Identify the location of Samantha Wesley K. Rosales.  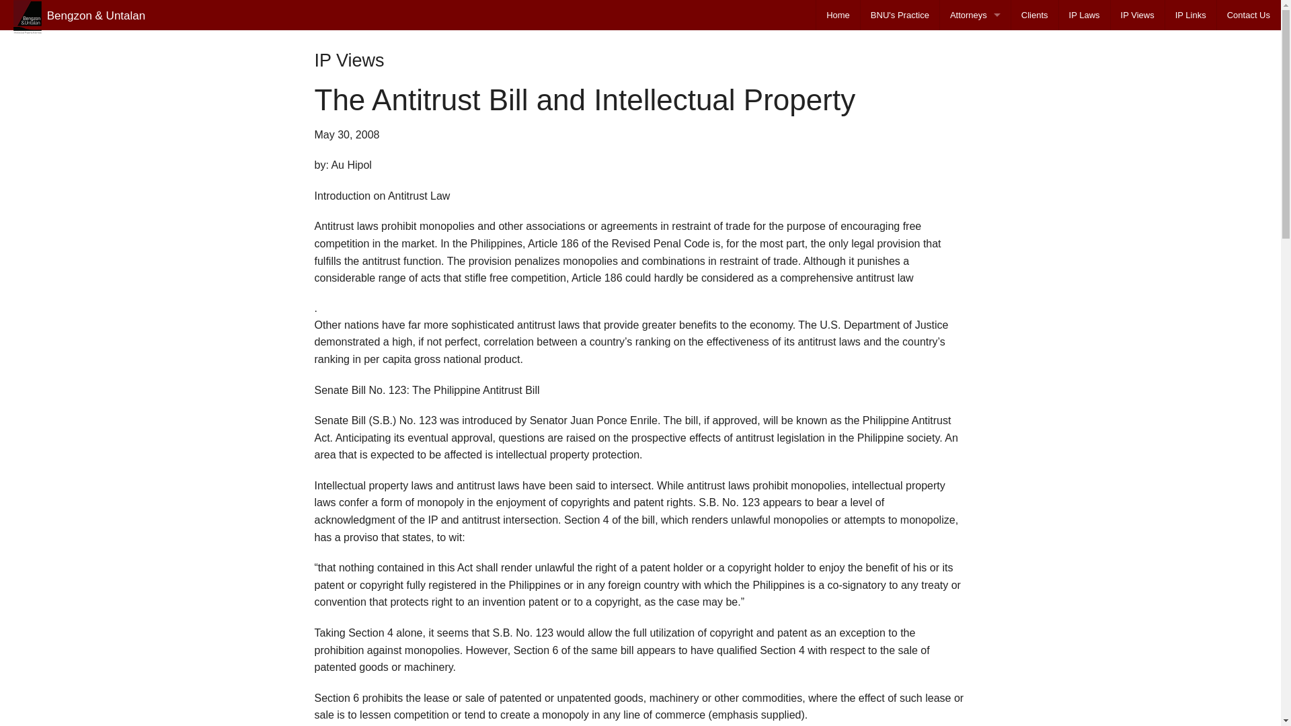
(975, 154).